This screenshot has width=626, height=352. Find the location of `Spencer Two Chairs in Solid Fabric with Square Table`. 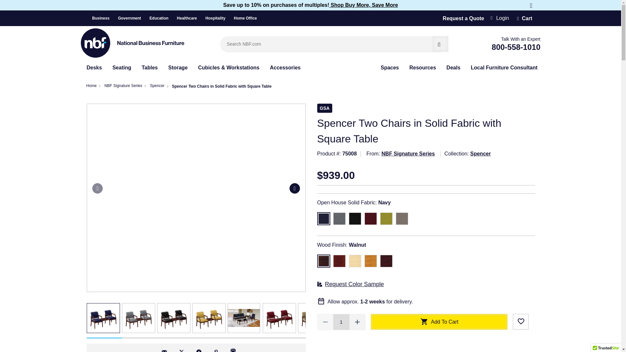

Spencer Two Chairs in Solid Fabric with Square Table is located at coordinates (314, 318).